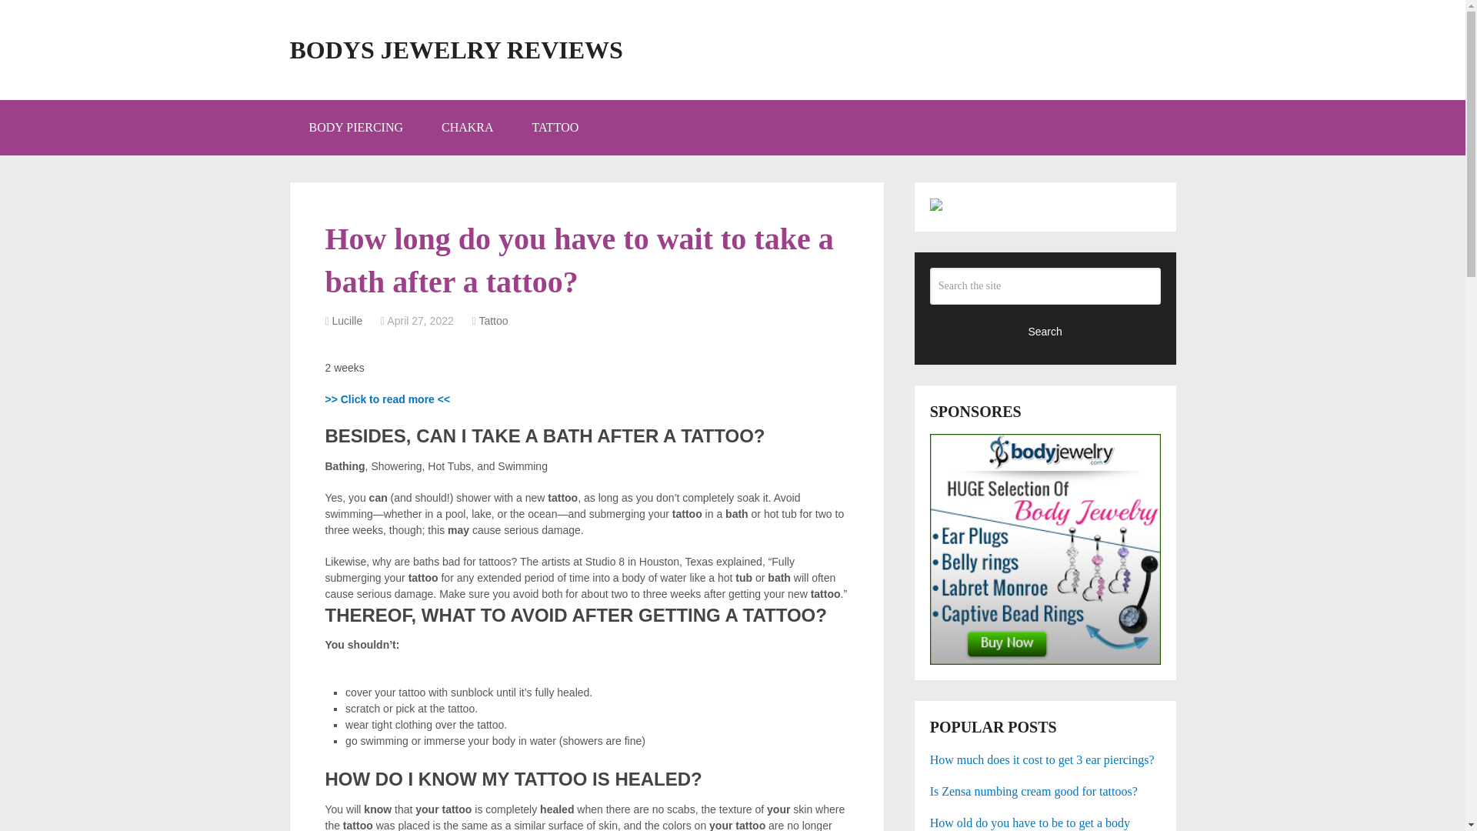  I want to click on BODYS JEWELRY REVIEWS, so click(455, 49).